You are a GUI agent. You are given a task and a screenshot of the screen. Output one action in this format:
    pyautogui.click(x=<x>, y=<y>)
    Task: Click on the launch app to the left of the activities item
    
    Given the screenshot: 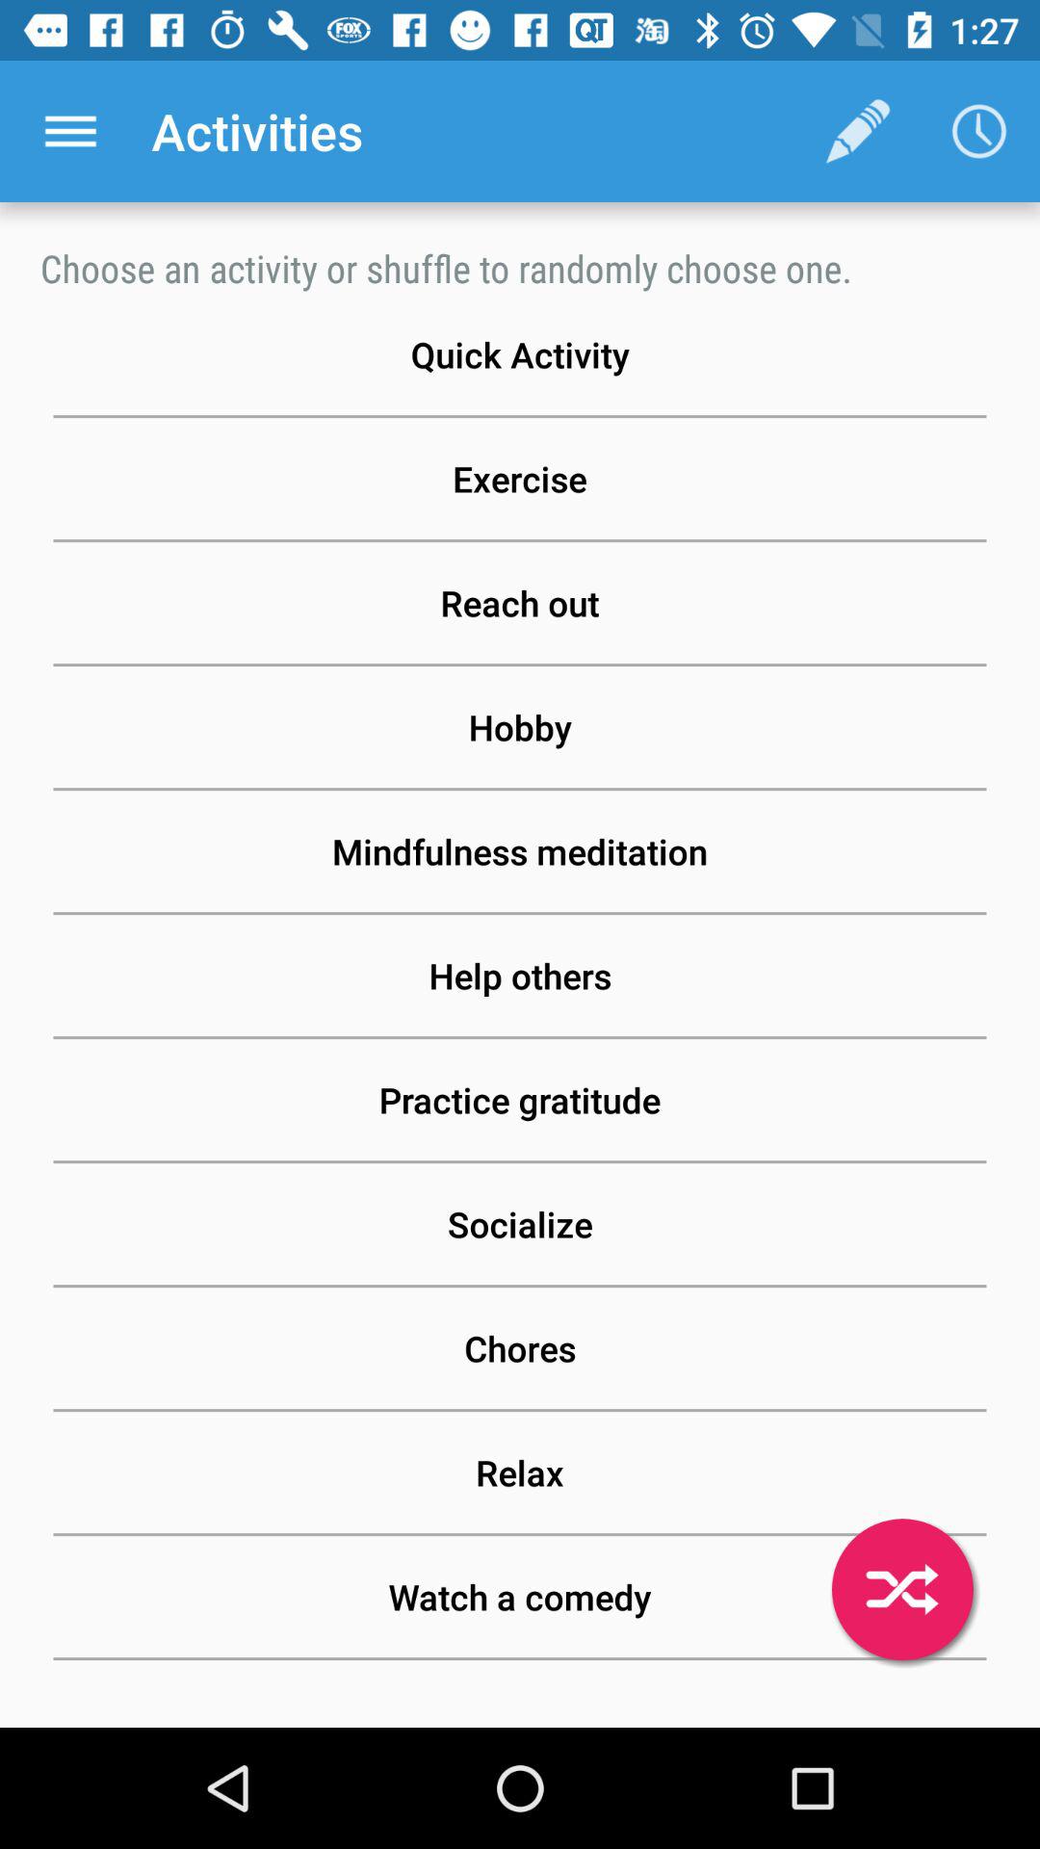 What is the action you would take?
    pyautogui.click(x=70, y=131)
    